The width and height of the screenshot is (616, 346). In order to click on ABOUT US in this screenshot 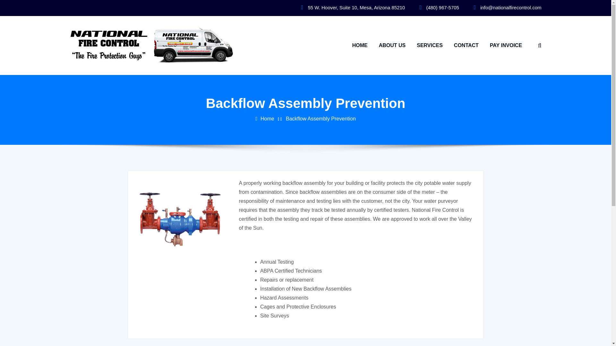, I will do `click(392, 45)`.